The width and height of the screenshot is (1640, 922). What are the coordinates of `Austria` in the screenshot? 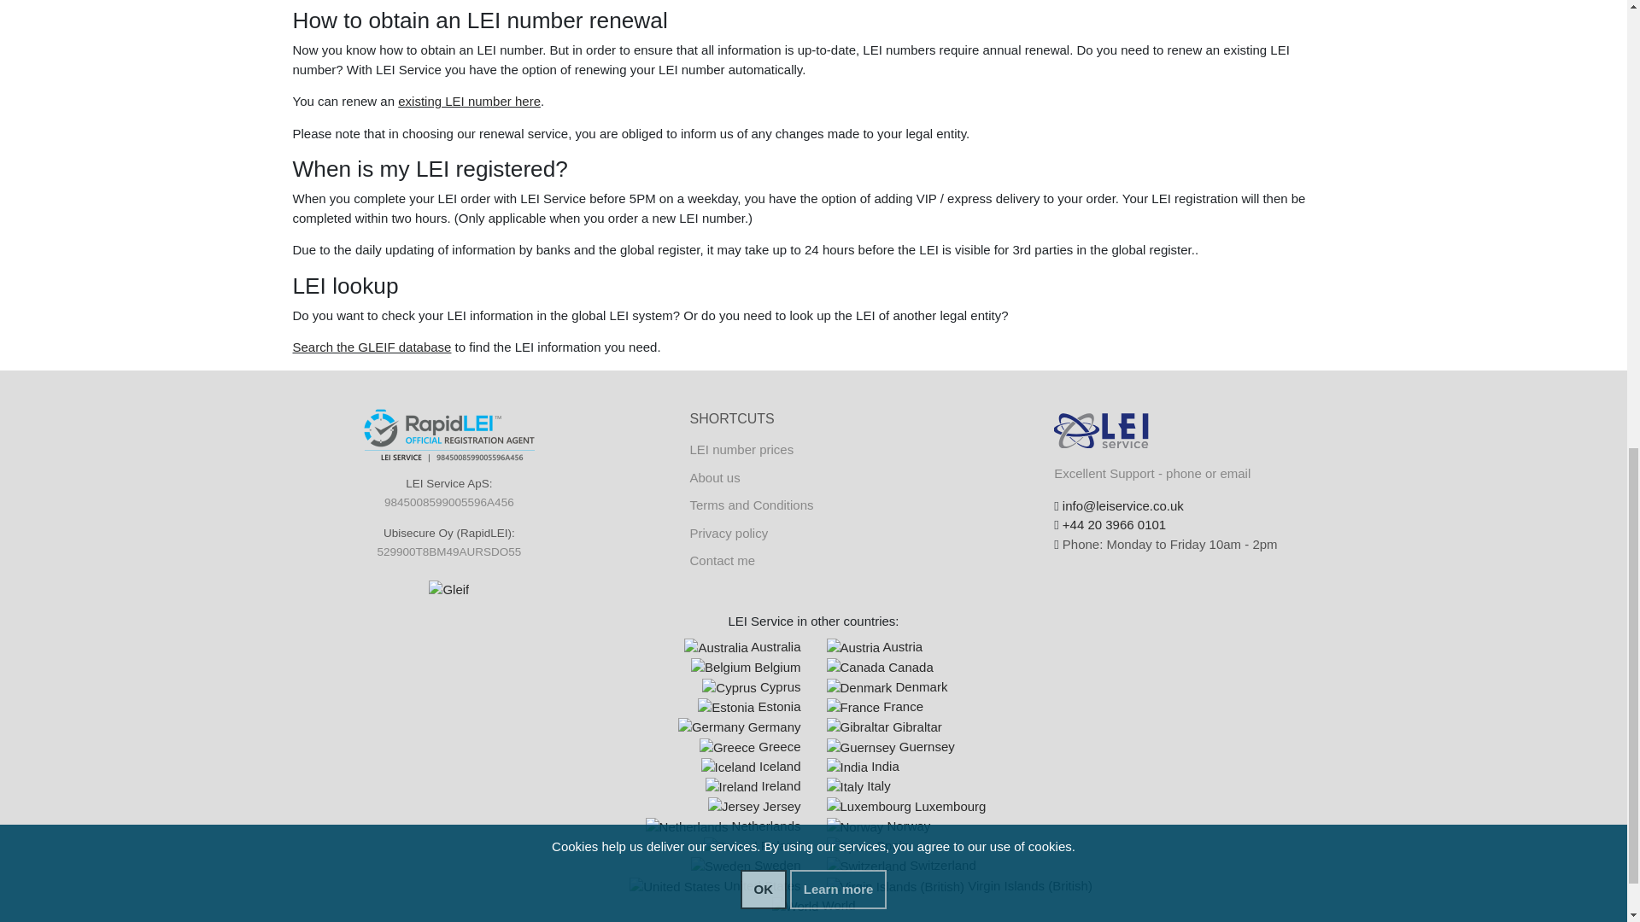 It's located at (875, 646).